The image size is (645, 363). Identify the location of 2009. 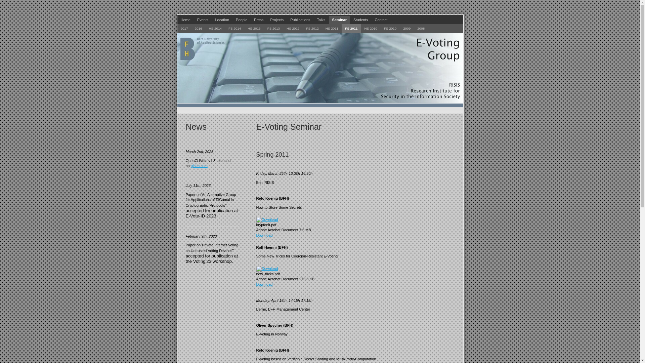
(407, 28).